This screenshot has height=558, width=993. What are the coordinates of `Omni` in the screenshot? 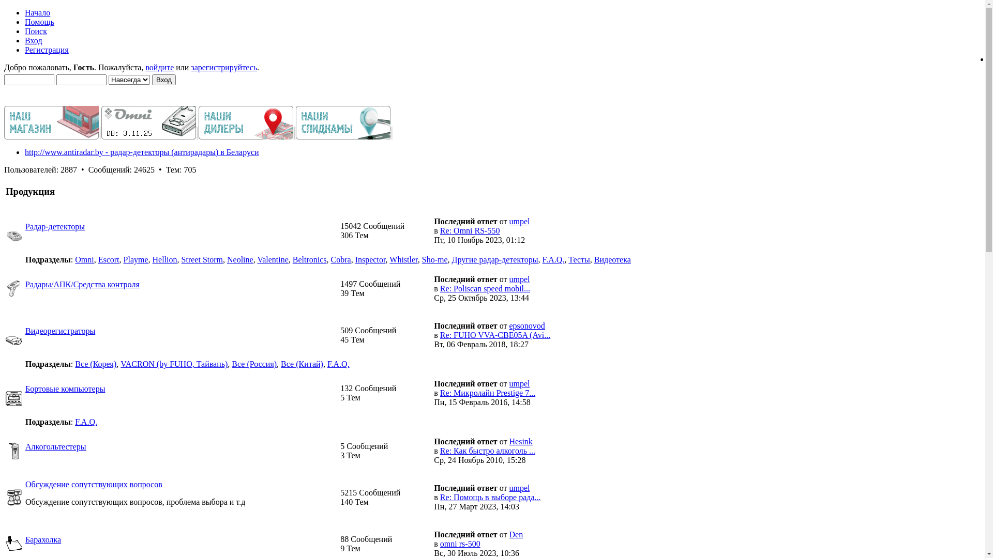 It's located at (84, 259).